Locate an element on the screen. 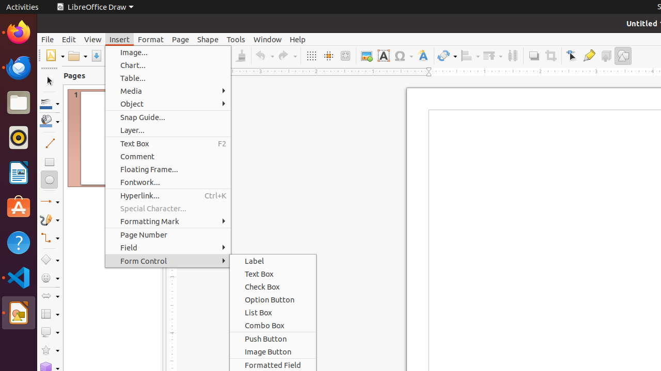 This screenshot has height=371, width=661. Redo is located at coordinates (287, 56).